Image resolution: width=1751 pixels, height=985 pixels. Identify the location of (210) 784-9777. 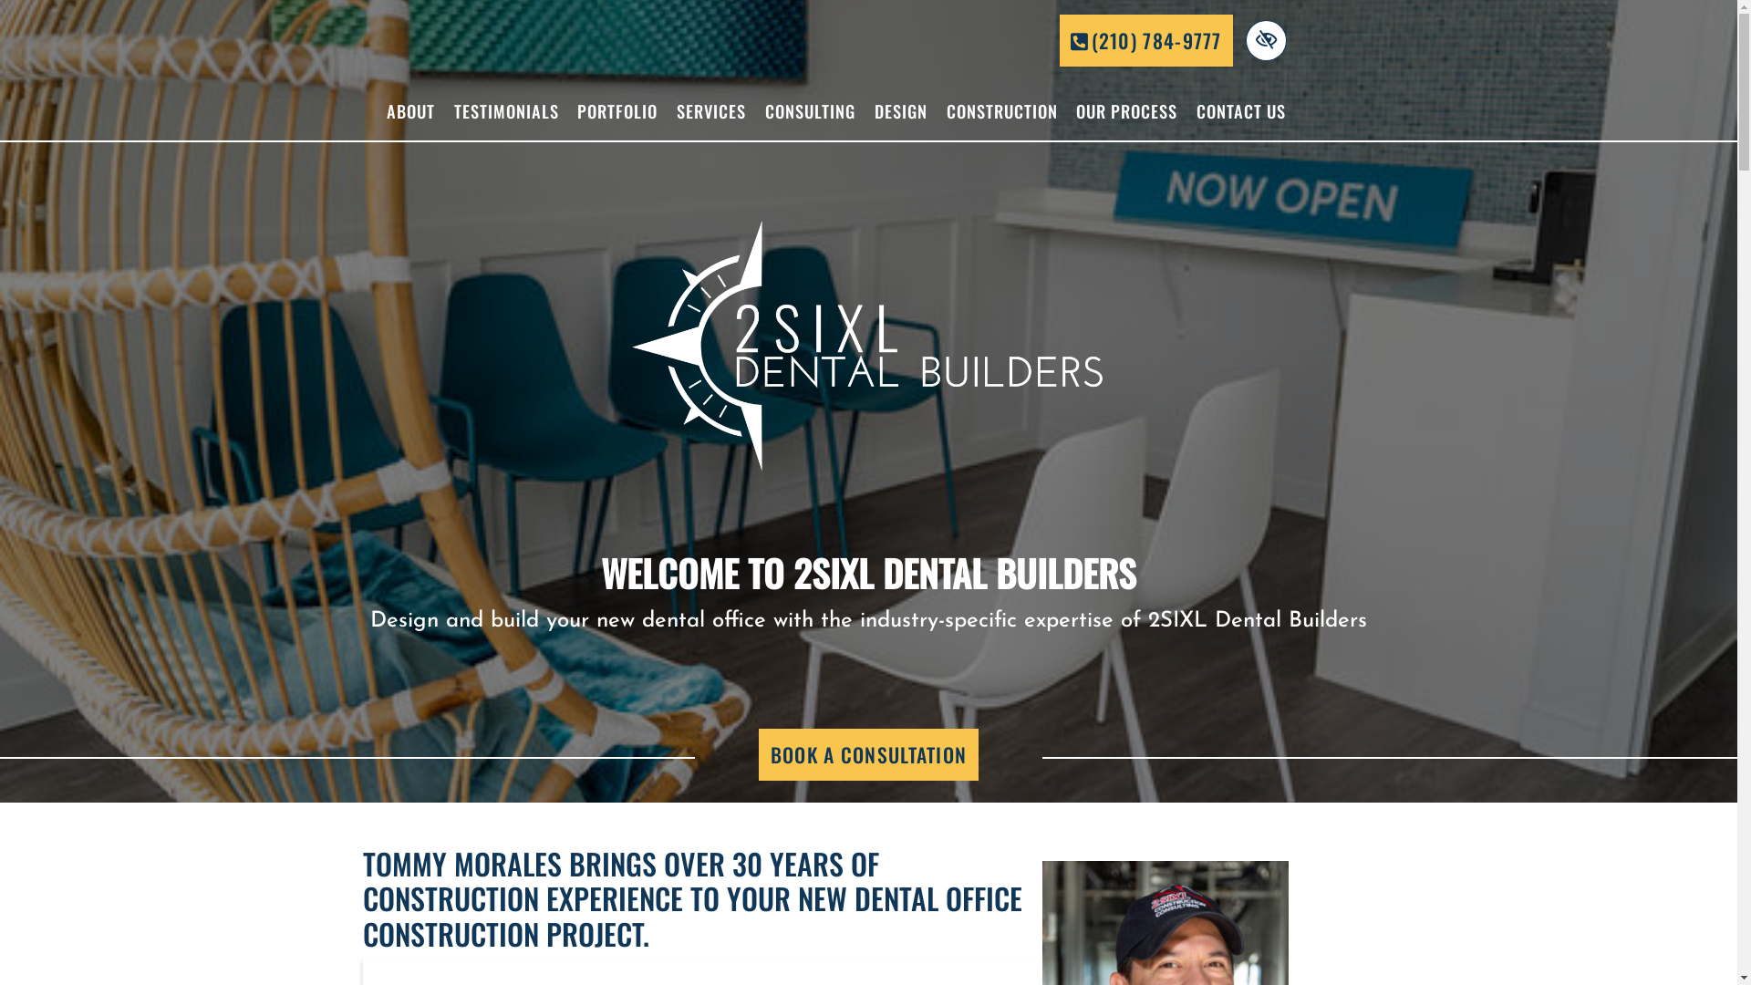
(1146, 40).